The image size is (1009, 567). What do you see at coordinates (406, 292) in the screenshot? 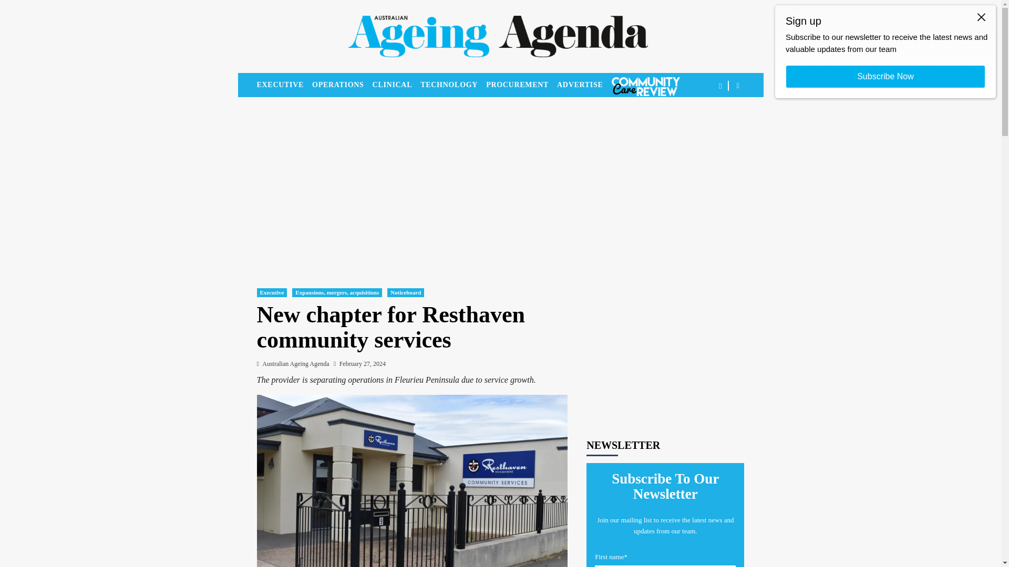
I see `Noticeboard` at bounding box center [406, 292].